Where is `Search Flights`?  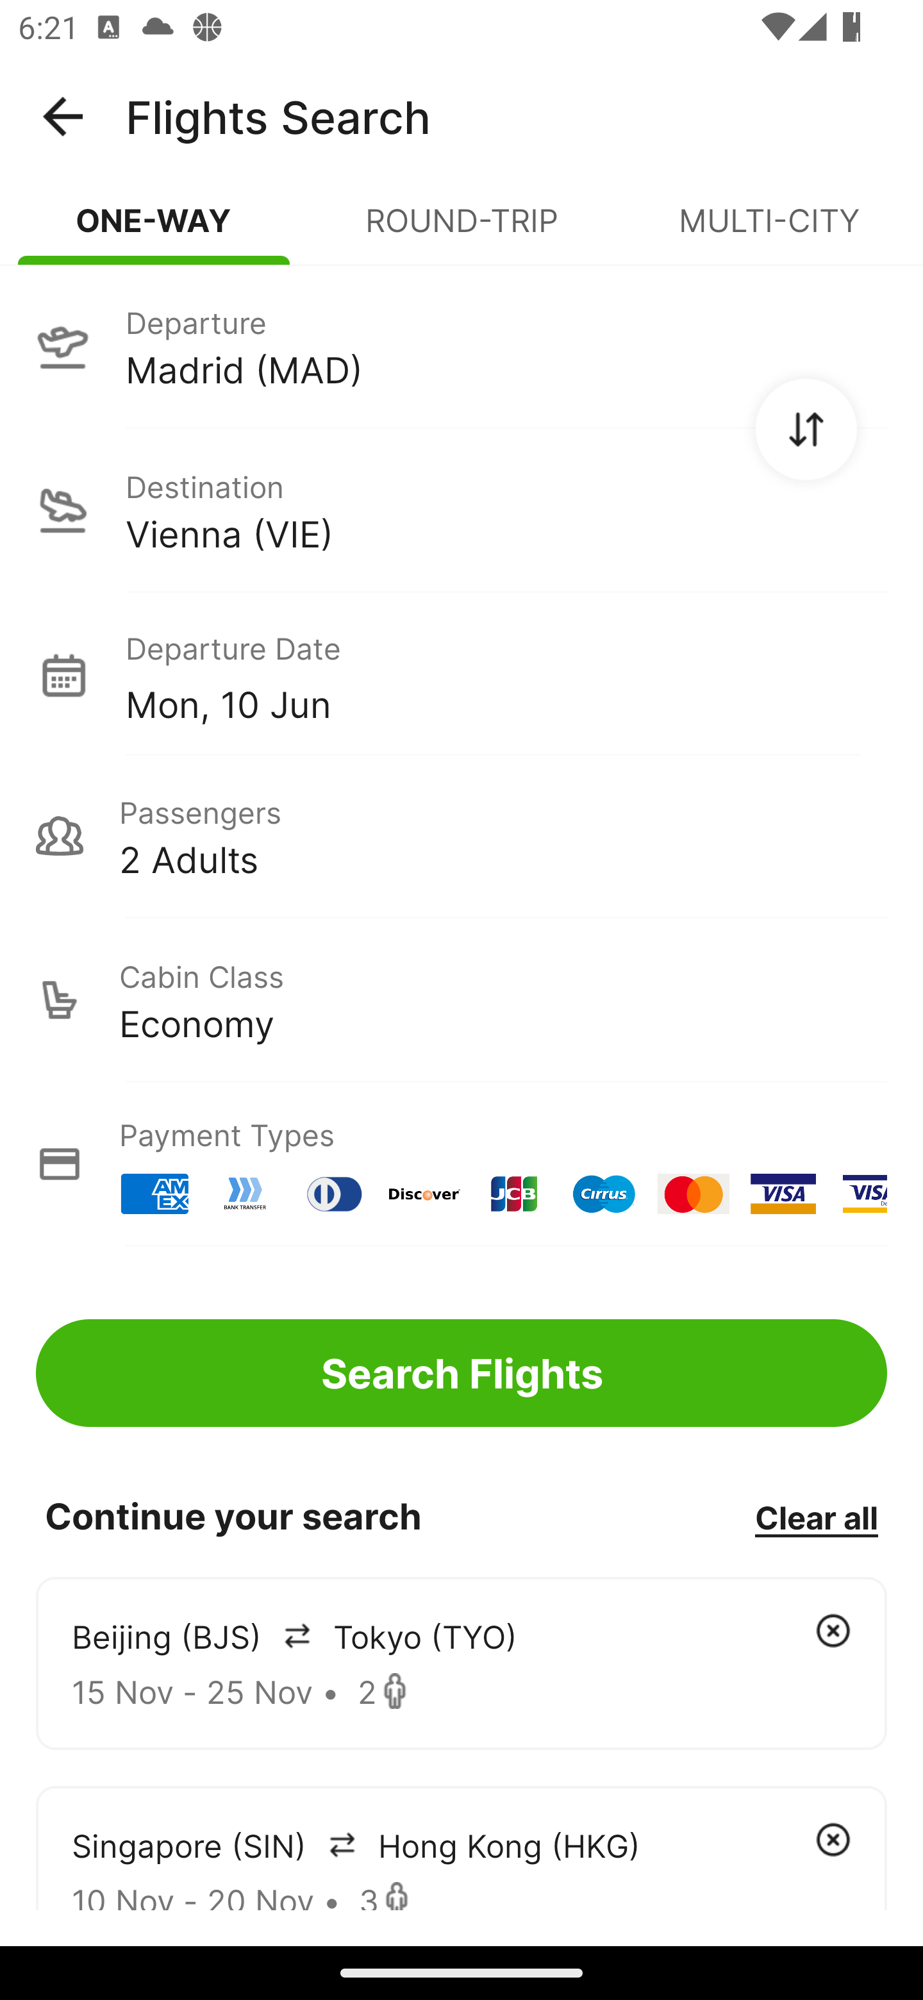
Search Flights is located at coordinates (462, 1373).